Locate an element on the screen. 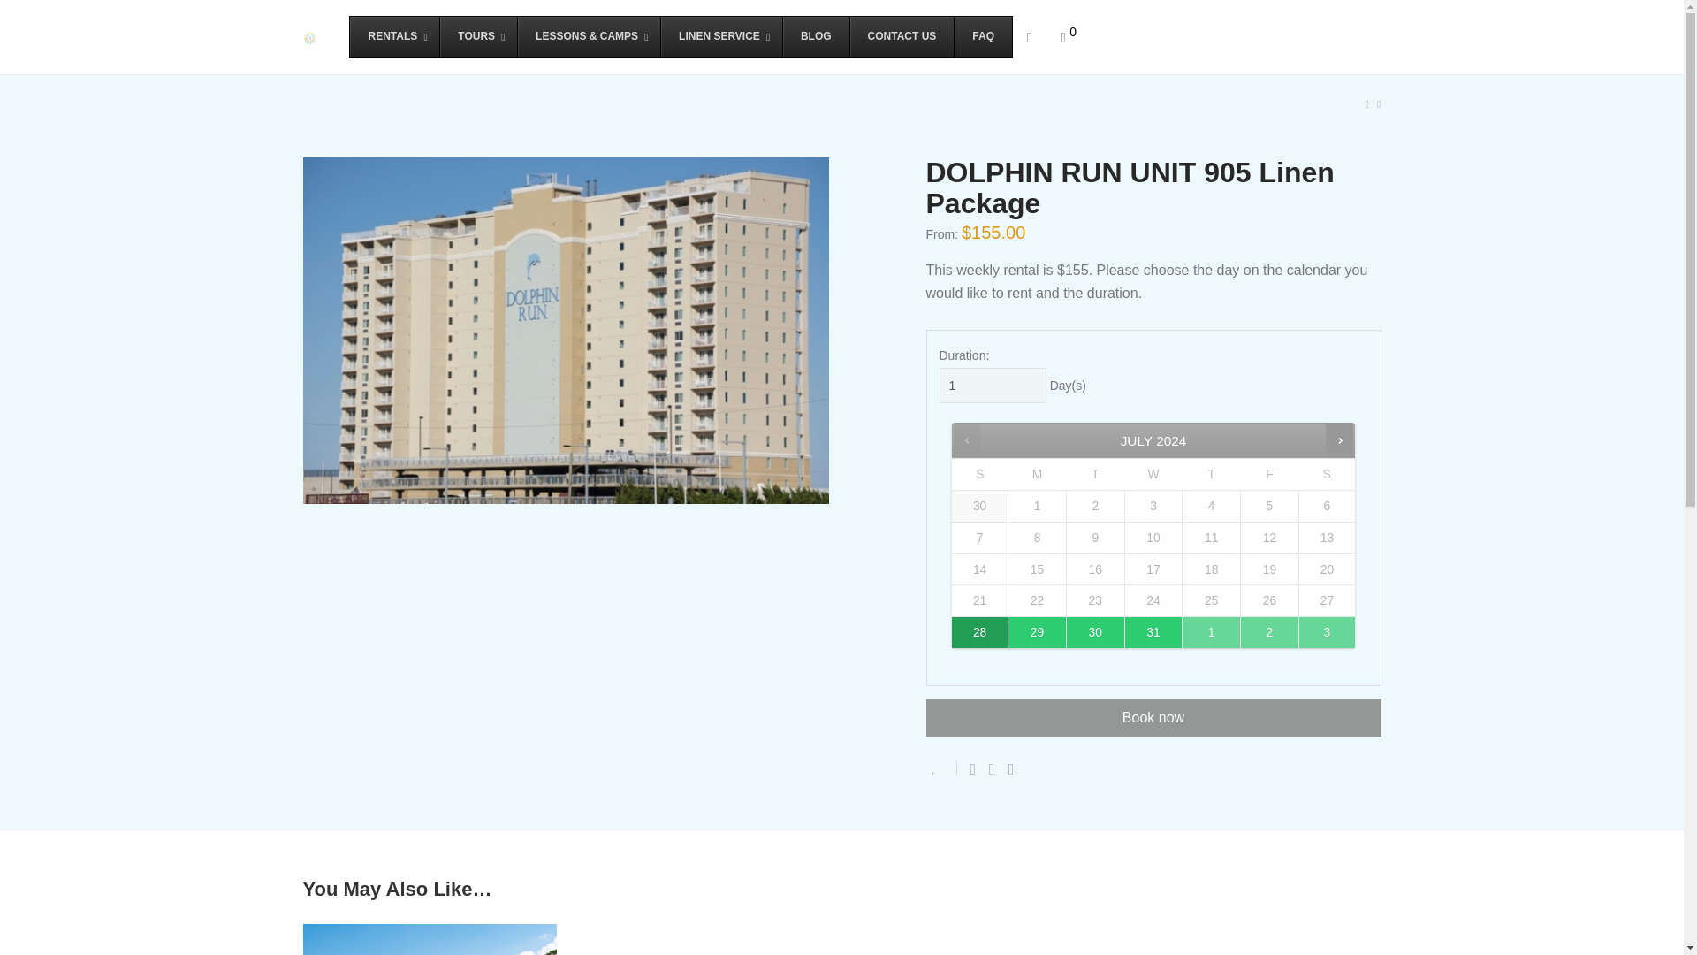 Image resolution: width=1697 pixels, height=955 pixels. RENTALS is located at coordinates (394, 37).